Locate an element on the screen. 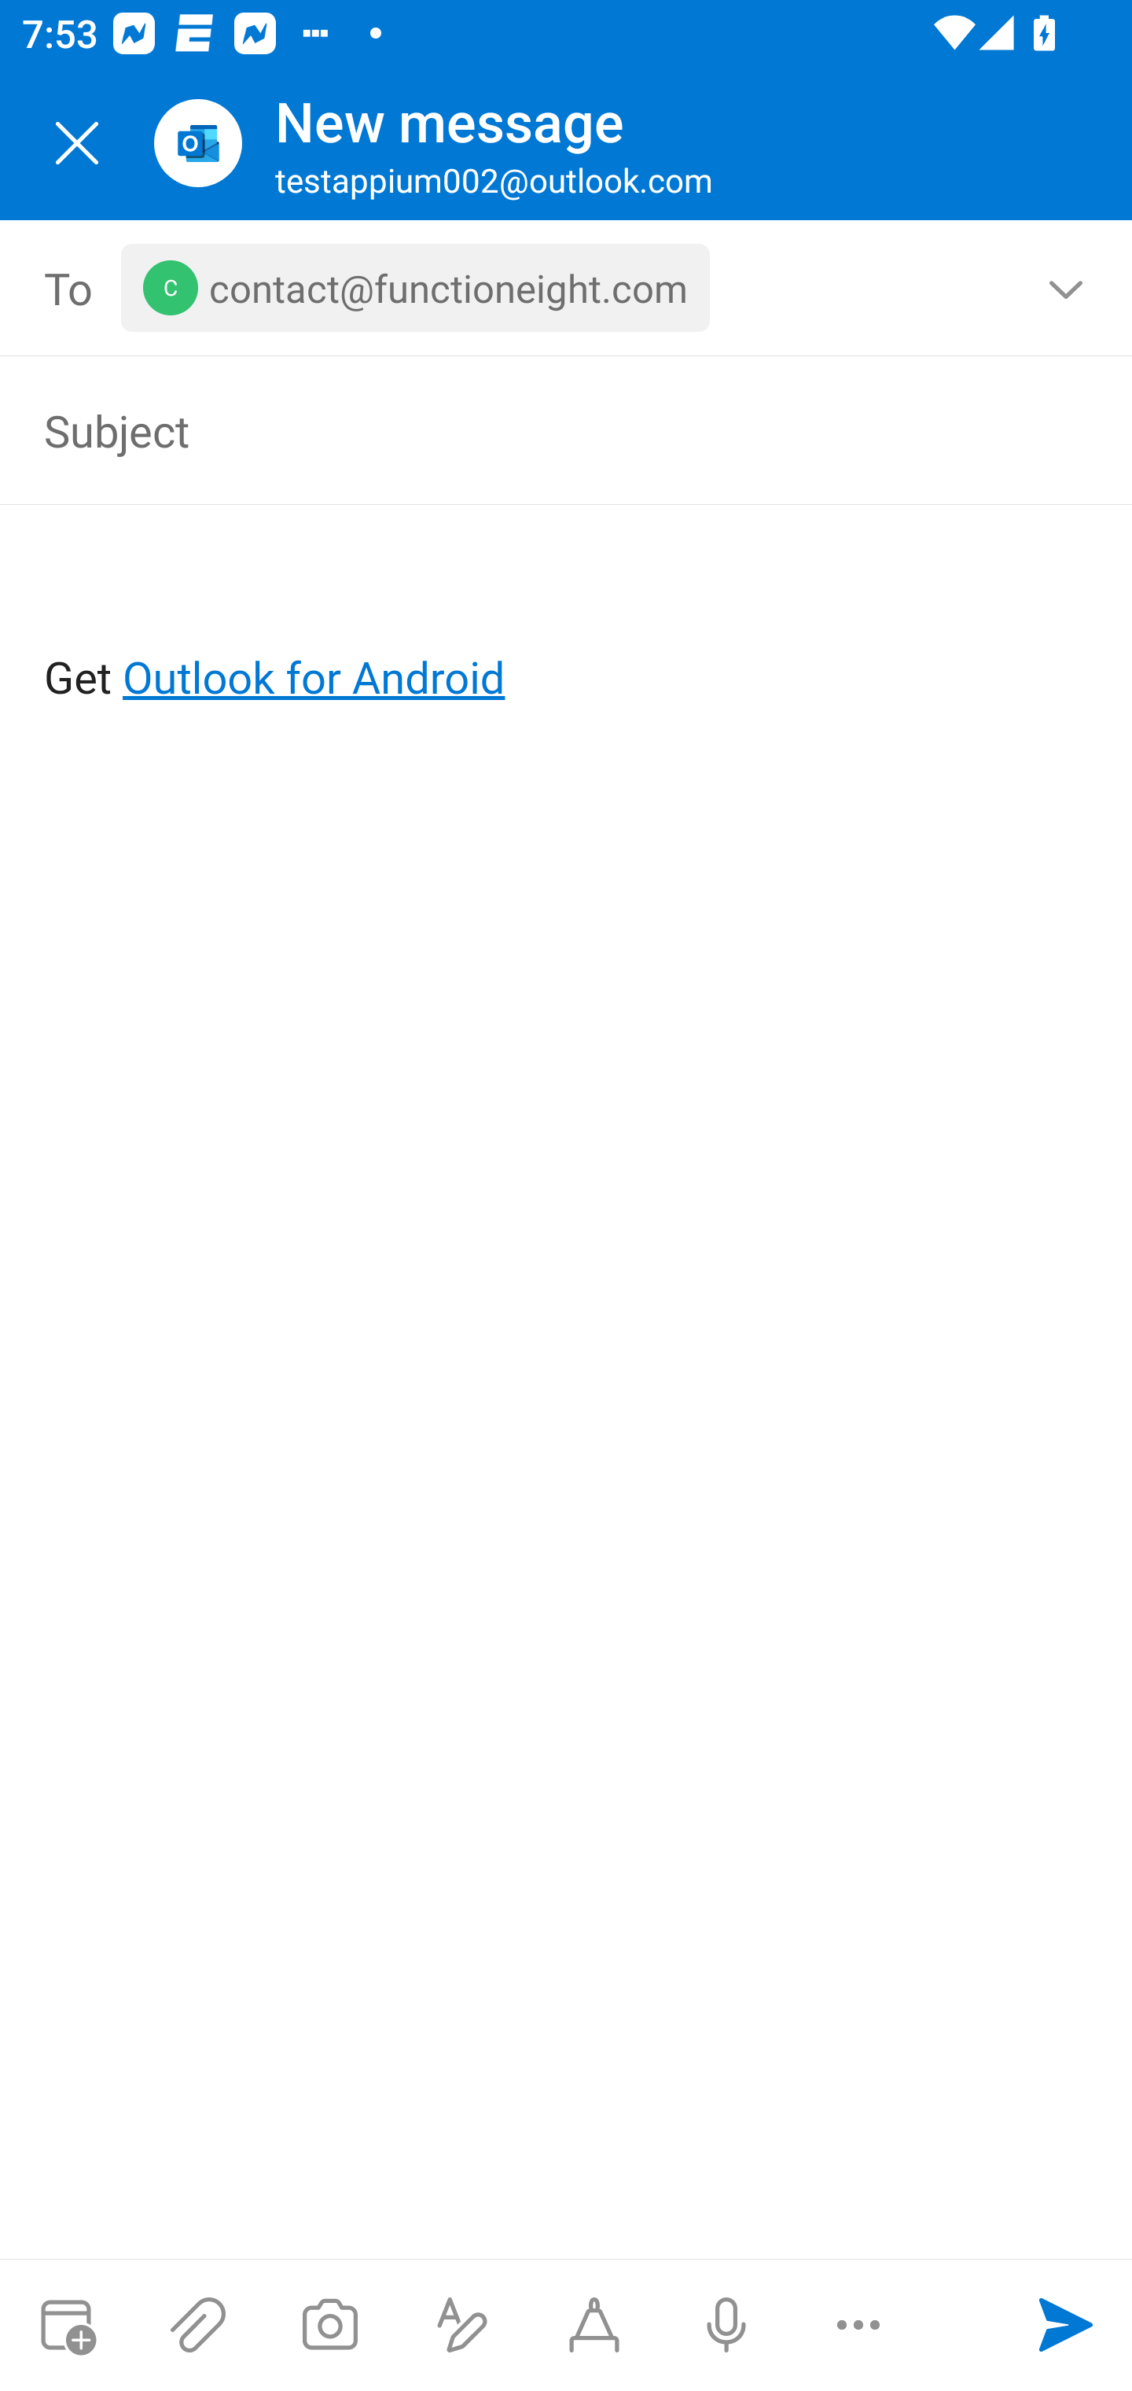 The width and height of the screenshot is (1132, 2391). Take a photo is located at coordinates (329, 2325).